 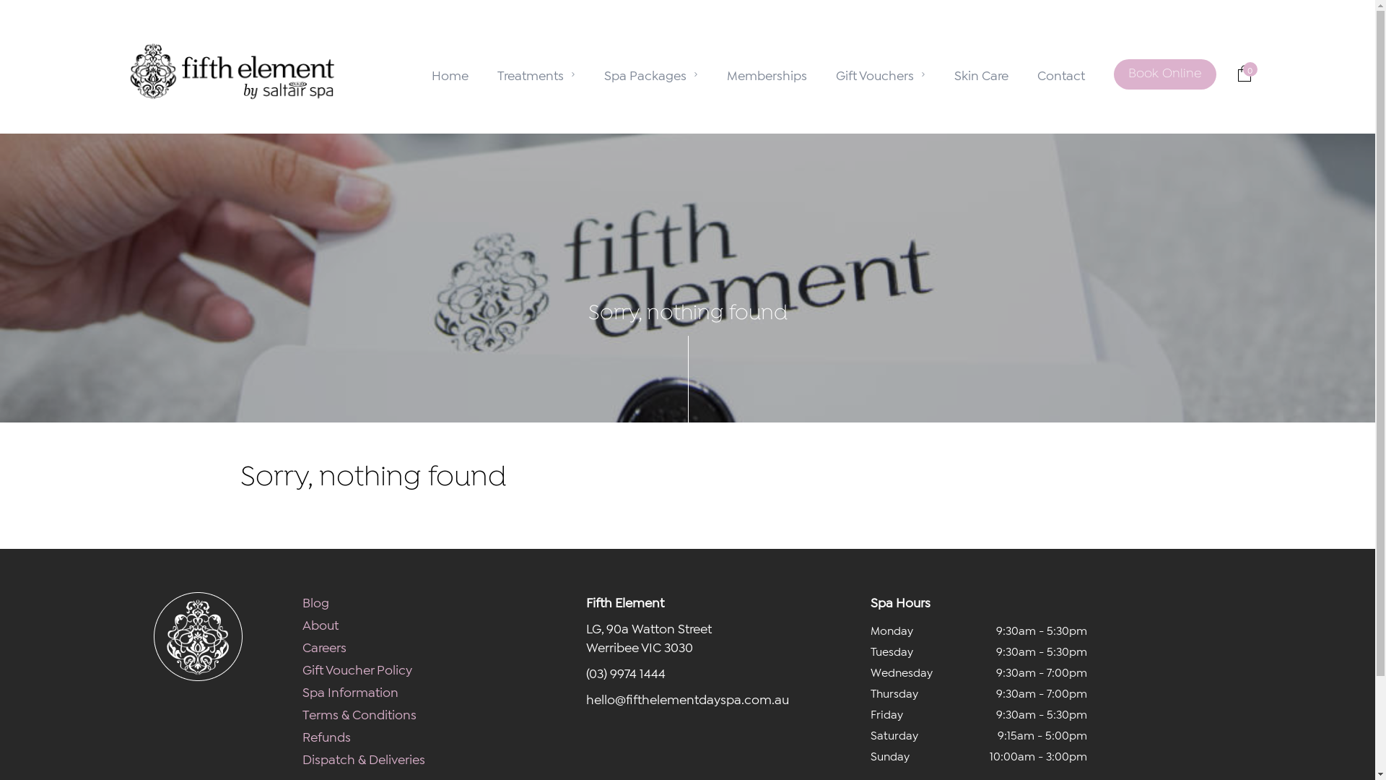 What do you see at coordinates (1060, 74) in the screenshot?
I see `Contact` at bounding box center [1060, 74].